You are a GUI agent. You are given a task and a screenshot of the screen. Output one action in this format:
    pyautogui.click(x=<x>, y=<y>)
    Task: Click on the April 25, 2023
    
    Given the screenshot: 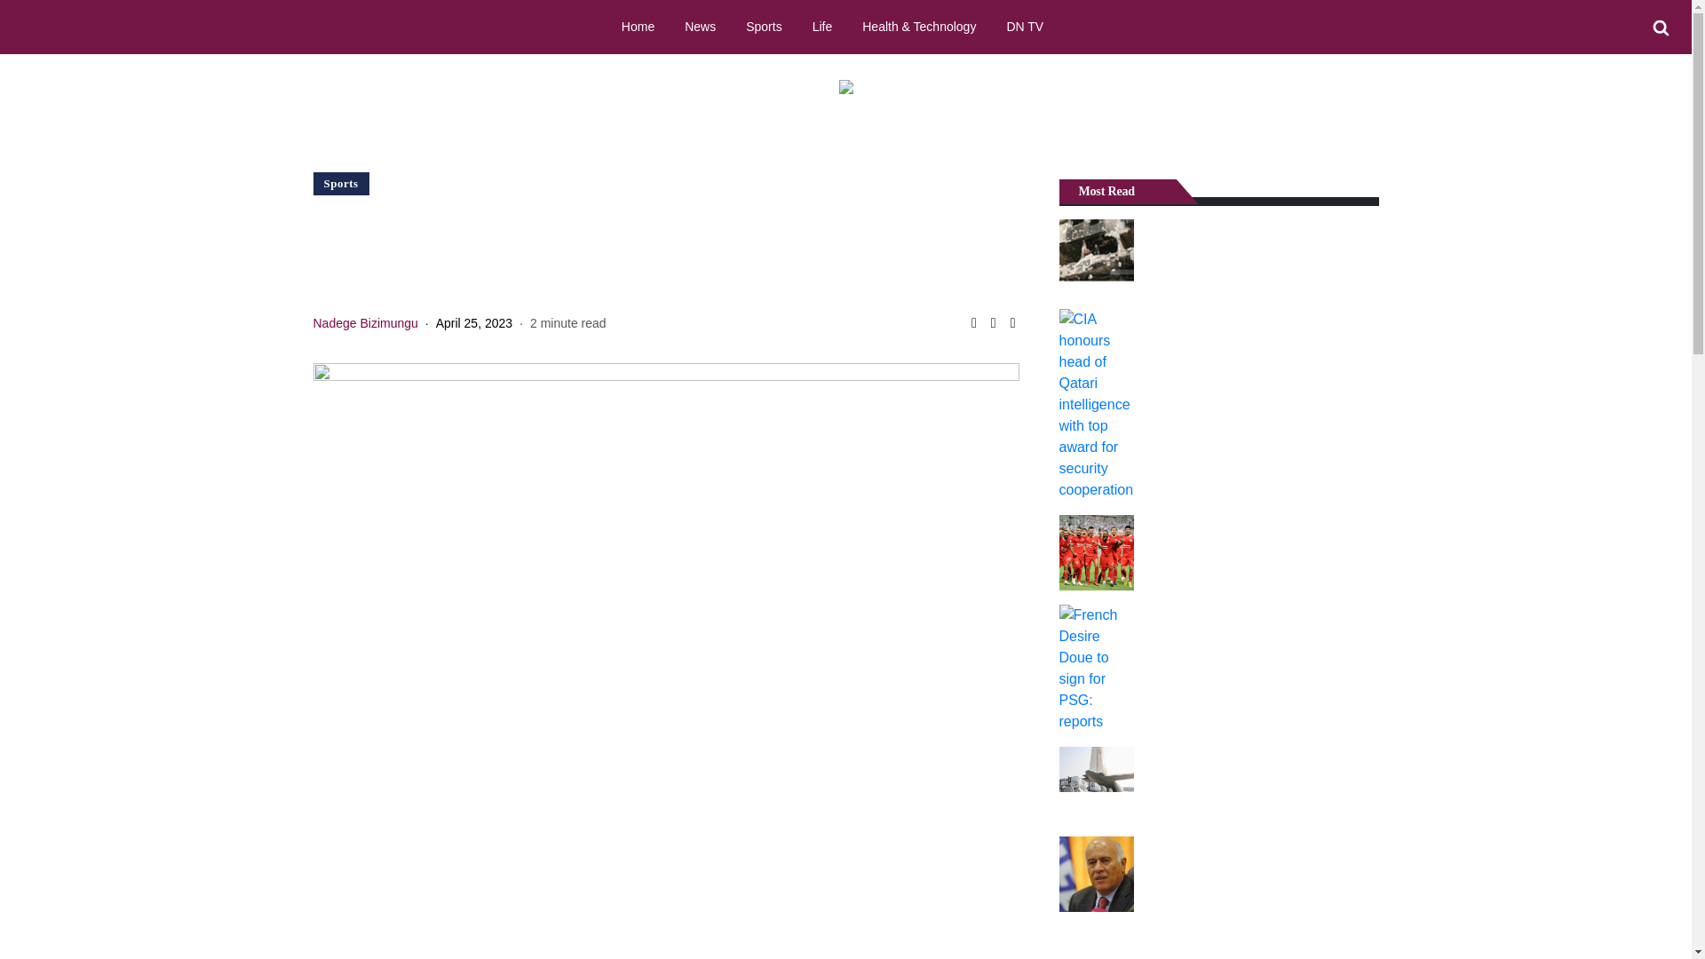 What is the action you would take?
    pyautogui.click(x=474, y=323)
    